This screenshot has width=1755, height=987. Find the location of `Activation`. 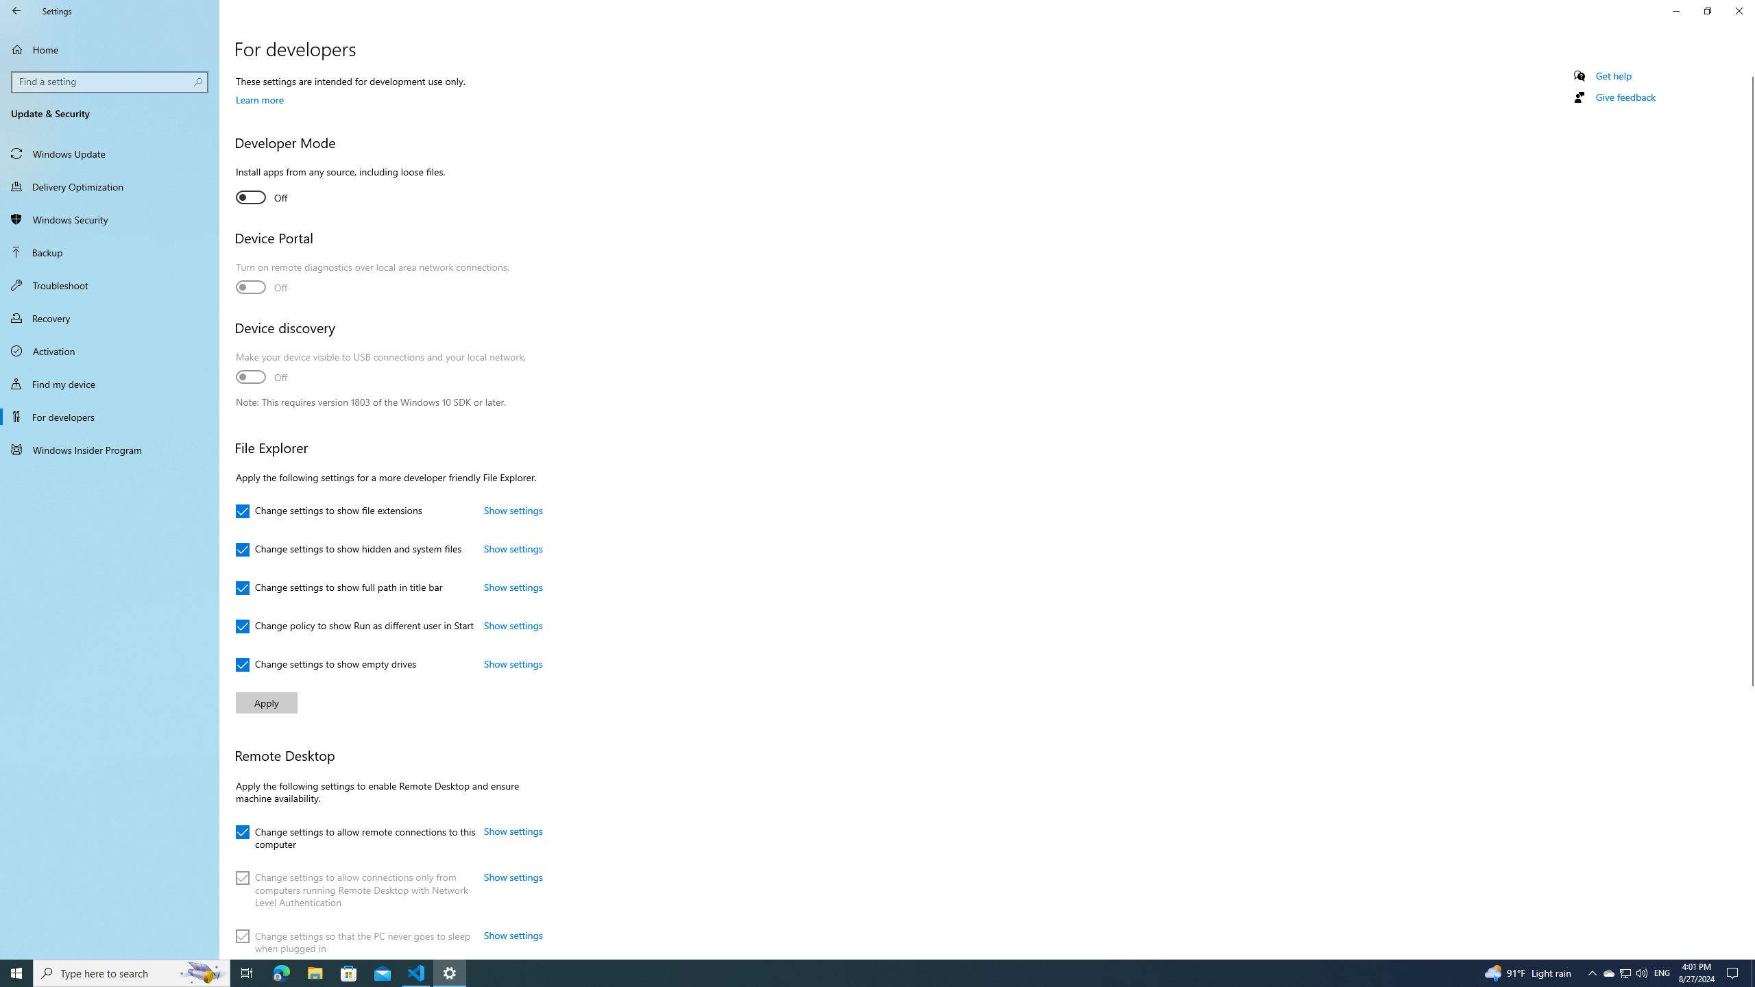

Activation is located at coordinates (110, 351).